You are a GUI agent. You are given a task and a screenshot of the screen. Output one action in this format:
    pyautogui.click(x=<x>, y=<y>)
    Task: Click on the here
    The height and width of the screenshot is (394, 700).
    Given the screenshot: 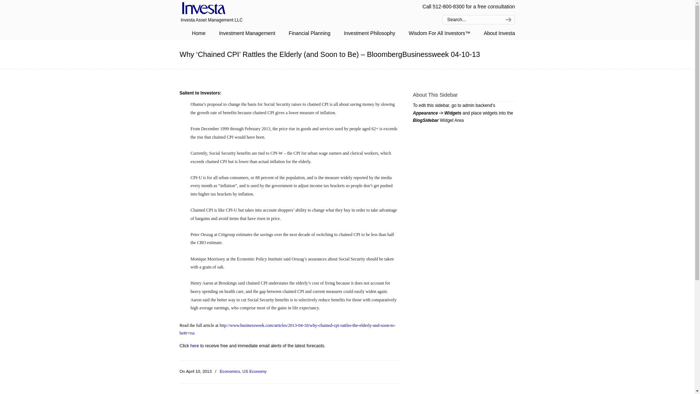 What is the action you would take?
    pyautogui.click(x=195, y=345)
    